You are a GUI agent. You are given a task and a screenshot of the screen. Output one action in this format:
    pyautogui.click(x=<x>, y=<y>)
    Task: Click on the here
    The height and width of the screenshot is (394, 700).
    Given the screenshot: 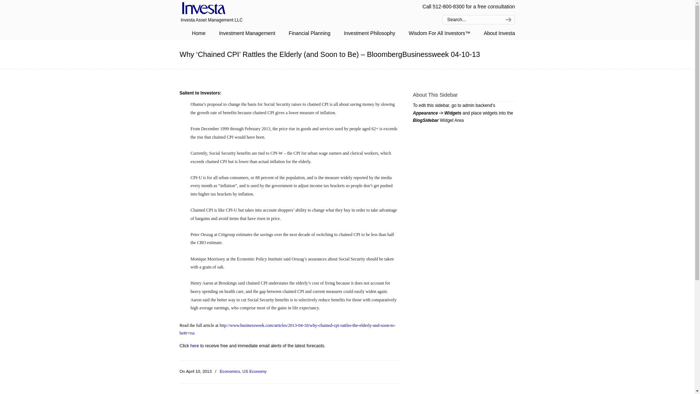 What is the action you would take?
    pyautogui.click(x=195, y=345)
    